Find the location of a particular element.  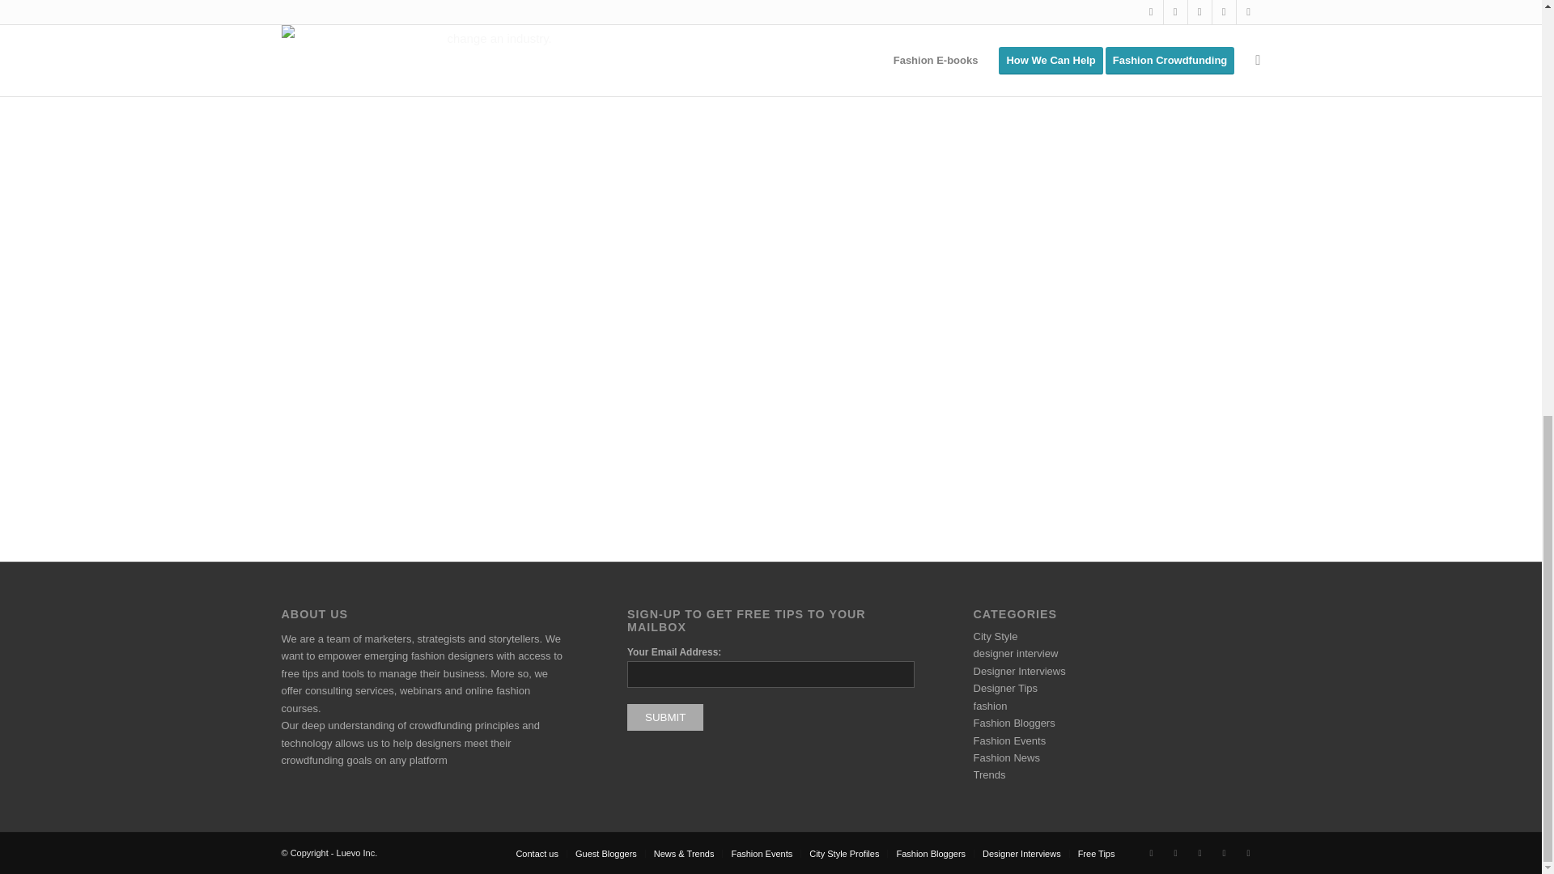

Instagram is located at coordinates (1224, 853).